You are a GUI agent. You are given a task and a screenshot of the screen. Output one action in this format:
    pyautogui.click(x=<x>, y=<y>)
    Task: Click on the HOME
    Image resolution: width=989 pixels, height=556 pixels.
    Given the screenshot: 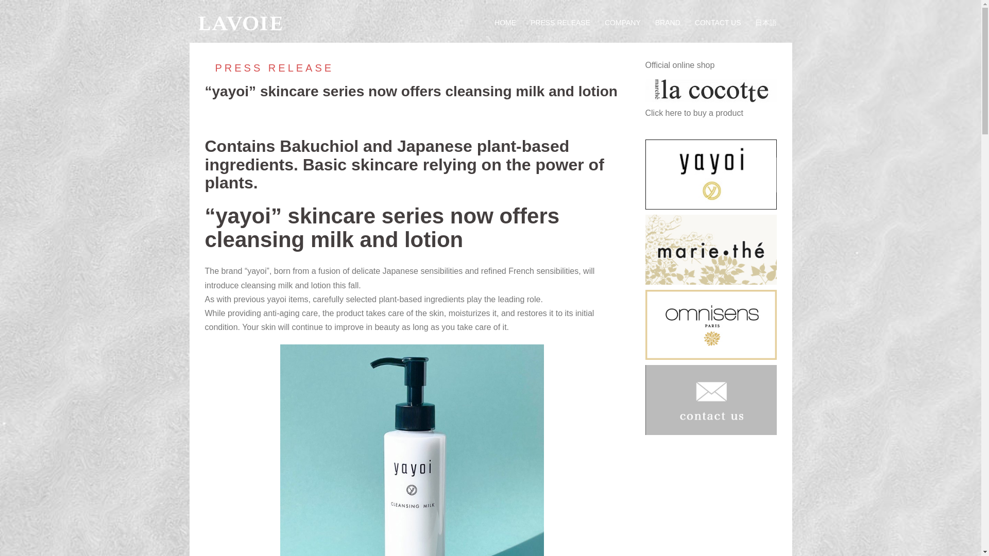 What is the action you would take?
    pyautogui.click(x=505, y=23)
    